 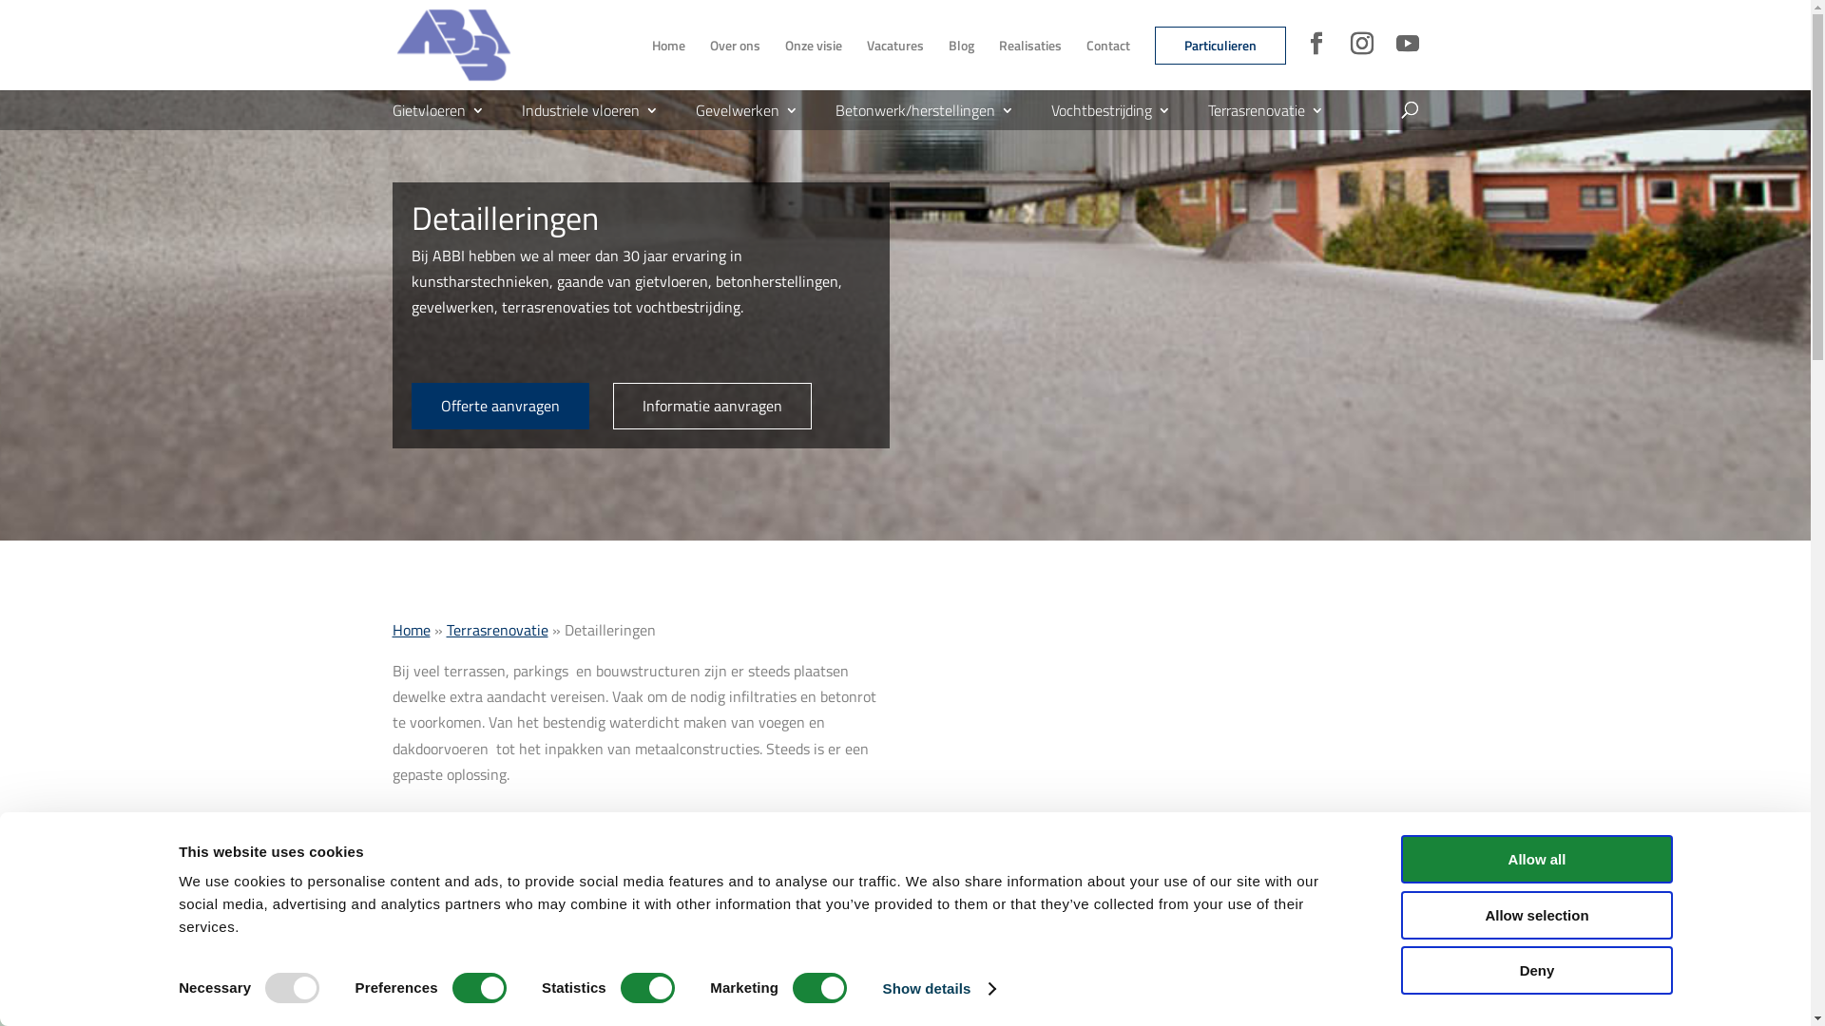 I want to click on Allow all, so click(x=1537, y=859).